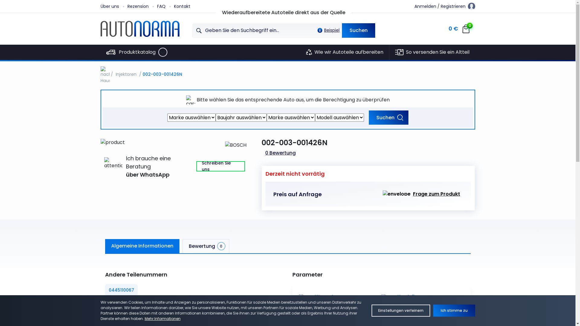 This screenshot has height=326, width=580. Describe the element at coordinates (166, 6) in the screenshot. I see `FAQ` at that location.